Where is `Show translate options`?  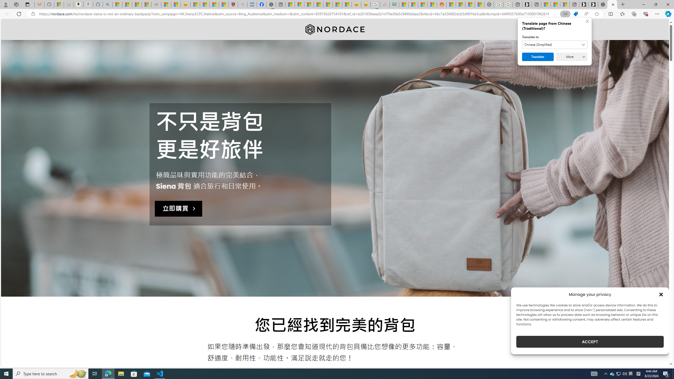
Show translate options is located at coordinates (565, 14).